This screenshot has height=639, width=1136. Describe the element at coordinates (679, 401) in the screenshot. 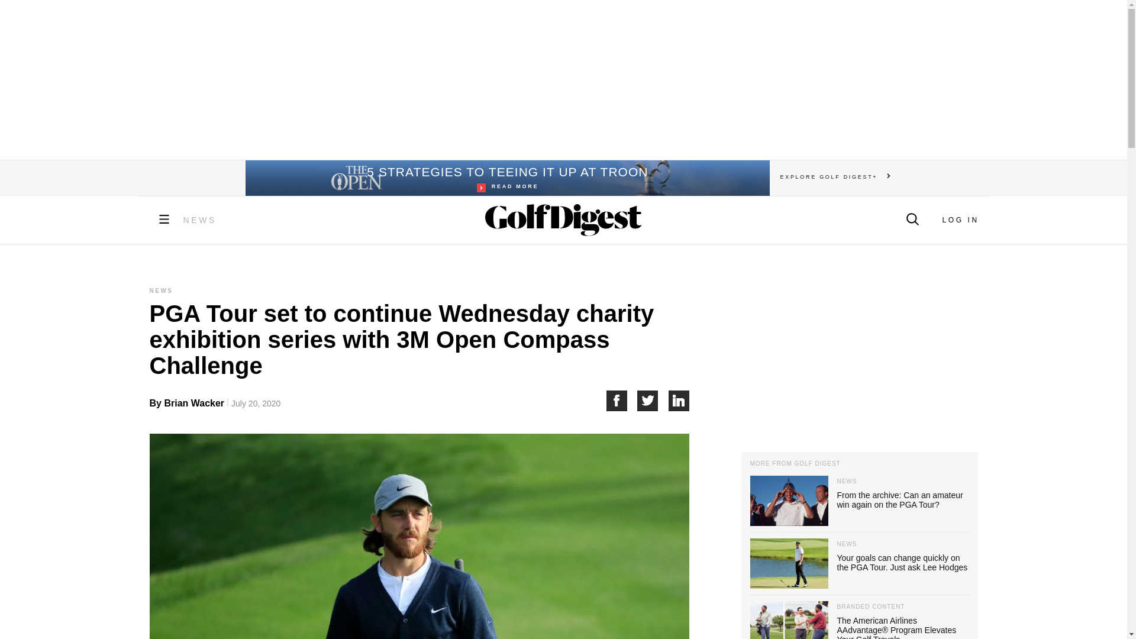

I see `Share on LinkedIn` at that location.